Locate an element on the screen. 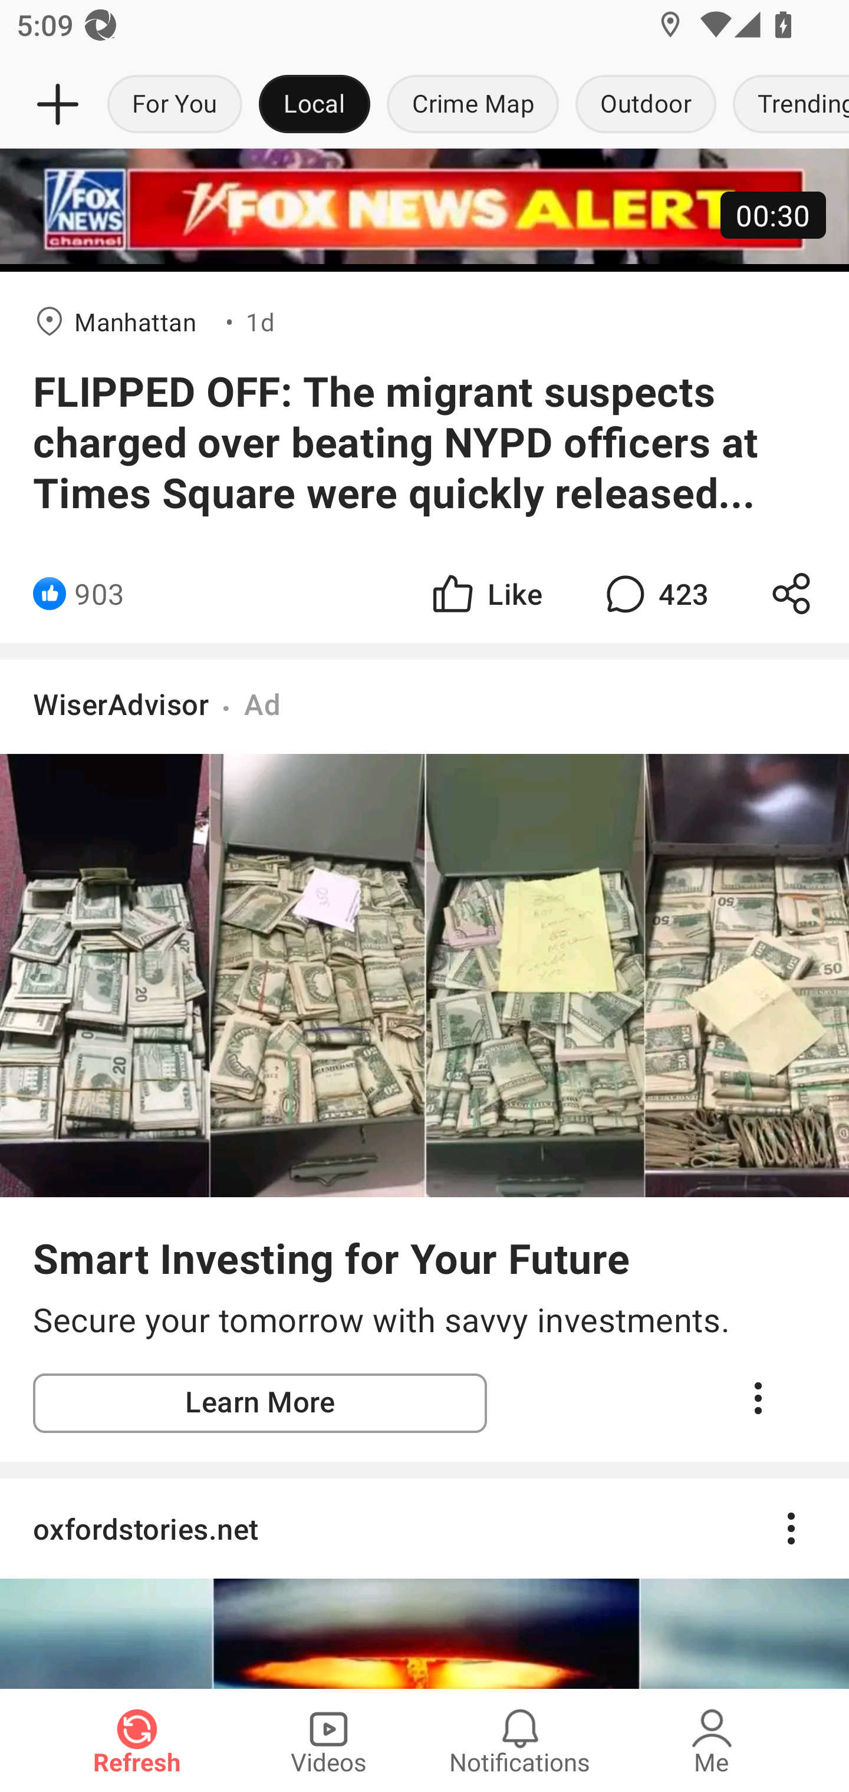 The width and height of the screenshot is (849, 1792). Notifications is located at coordinates (520, 1740).